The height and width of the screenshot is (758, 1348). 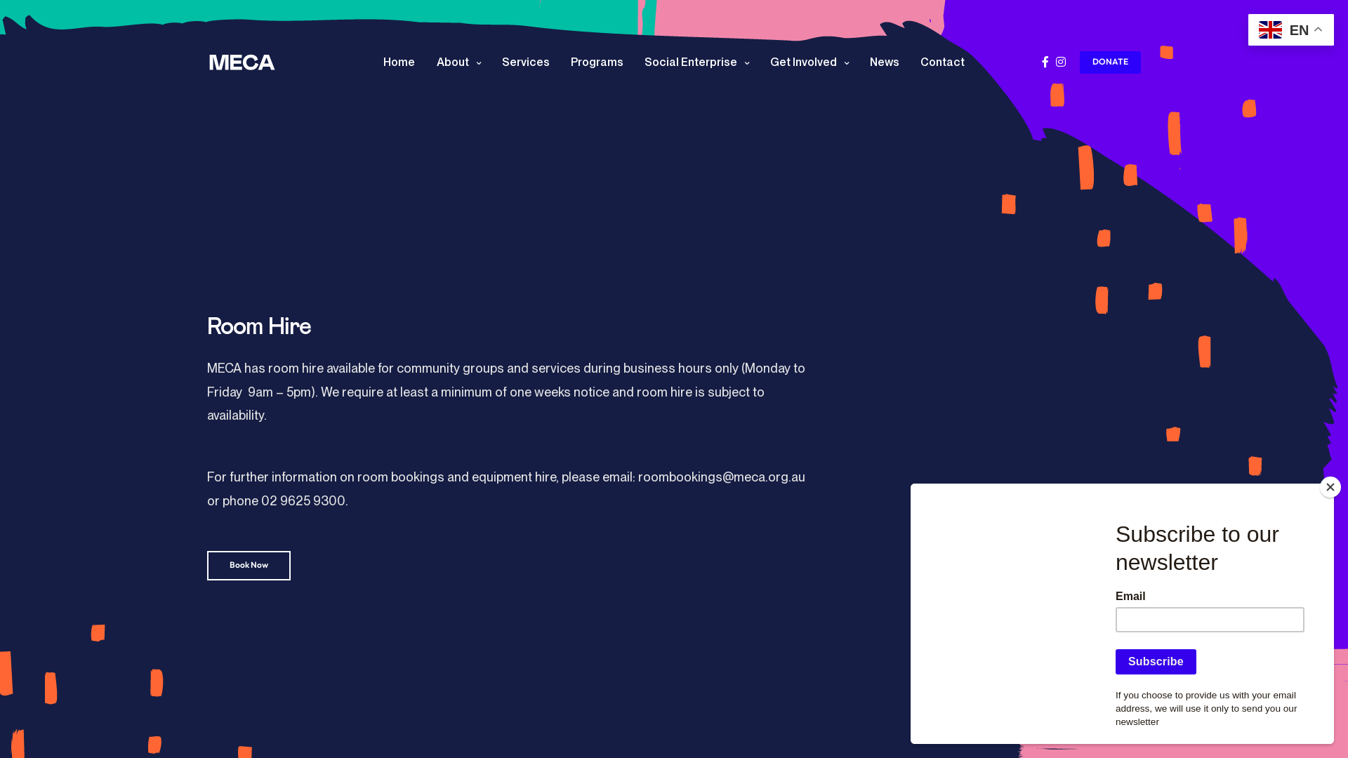 I want to click on News, so click(x=884, y=62).